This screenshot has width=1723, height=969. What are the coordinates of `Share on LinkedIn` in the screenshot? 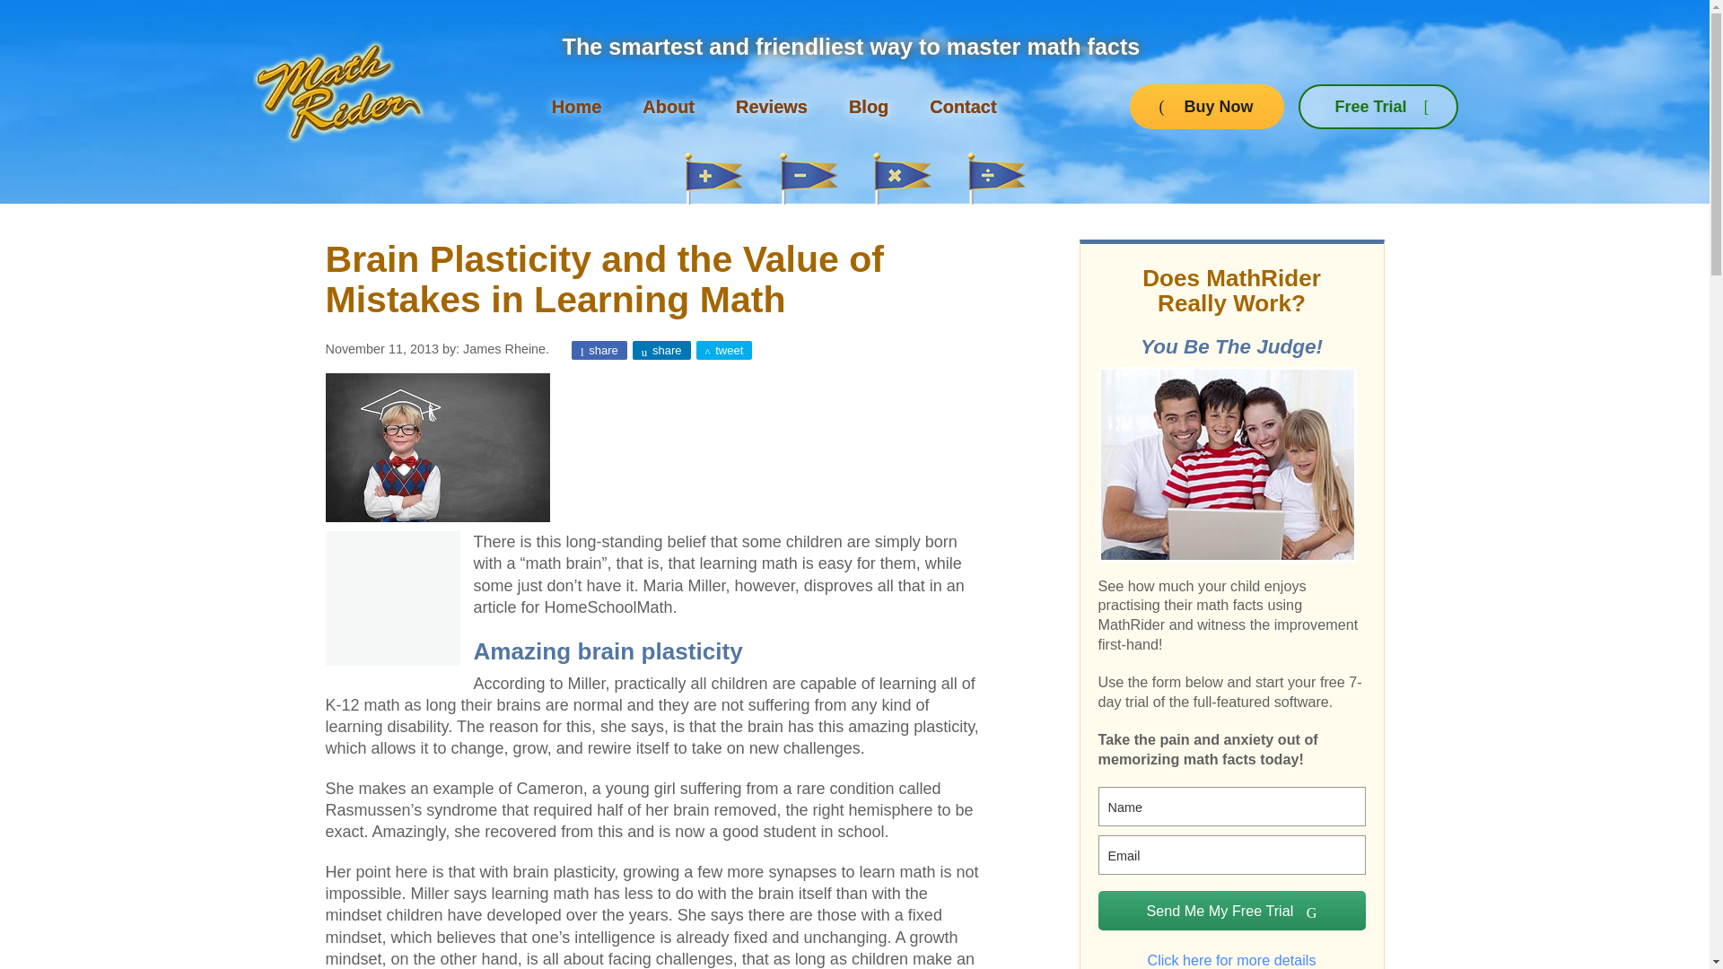 It's located at (660, 350).